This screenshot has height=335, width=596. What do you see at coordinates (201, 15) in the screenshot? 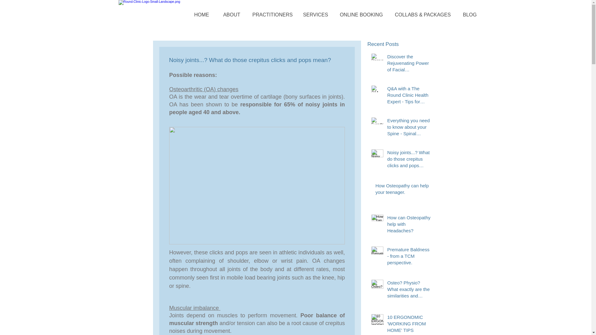
I see `HOME` at bounding box center [201, 15].